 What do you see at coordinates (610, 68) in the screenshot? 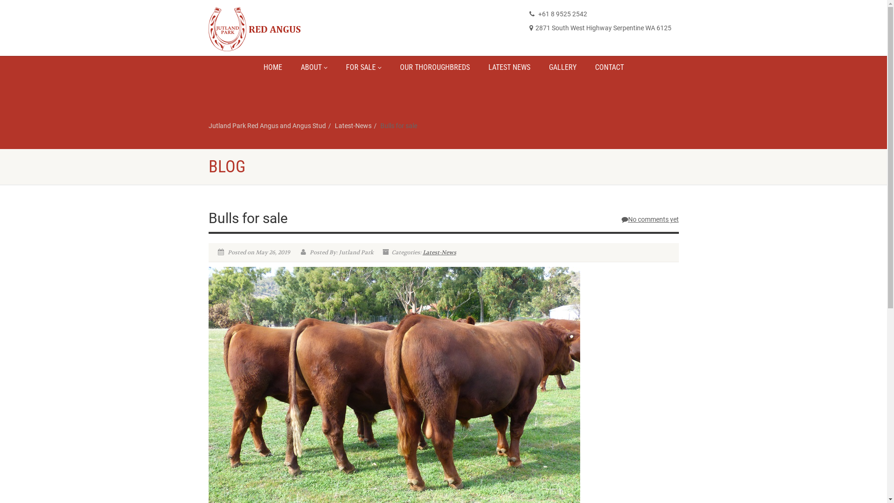
I see `CONTACT` at bounding box center [610, 68].